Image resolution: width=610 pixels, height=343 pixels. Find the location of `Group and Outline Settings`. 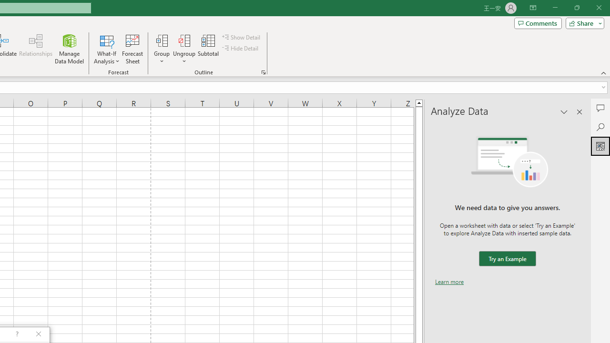

Group and Outline Settings is located at coordinates (263, 72).